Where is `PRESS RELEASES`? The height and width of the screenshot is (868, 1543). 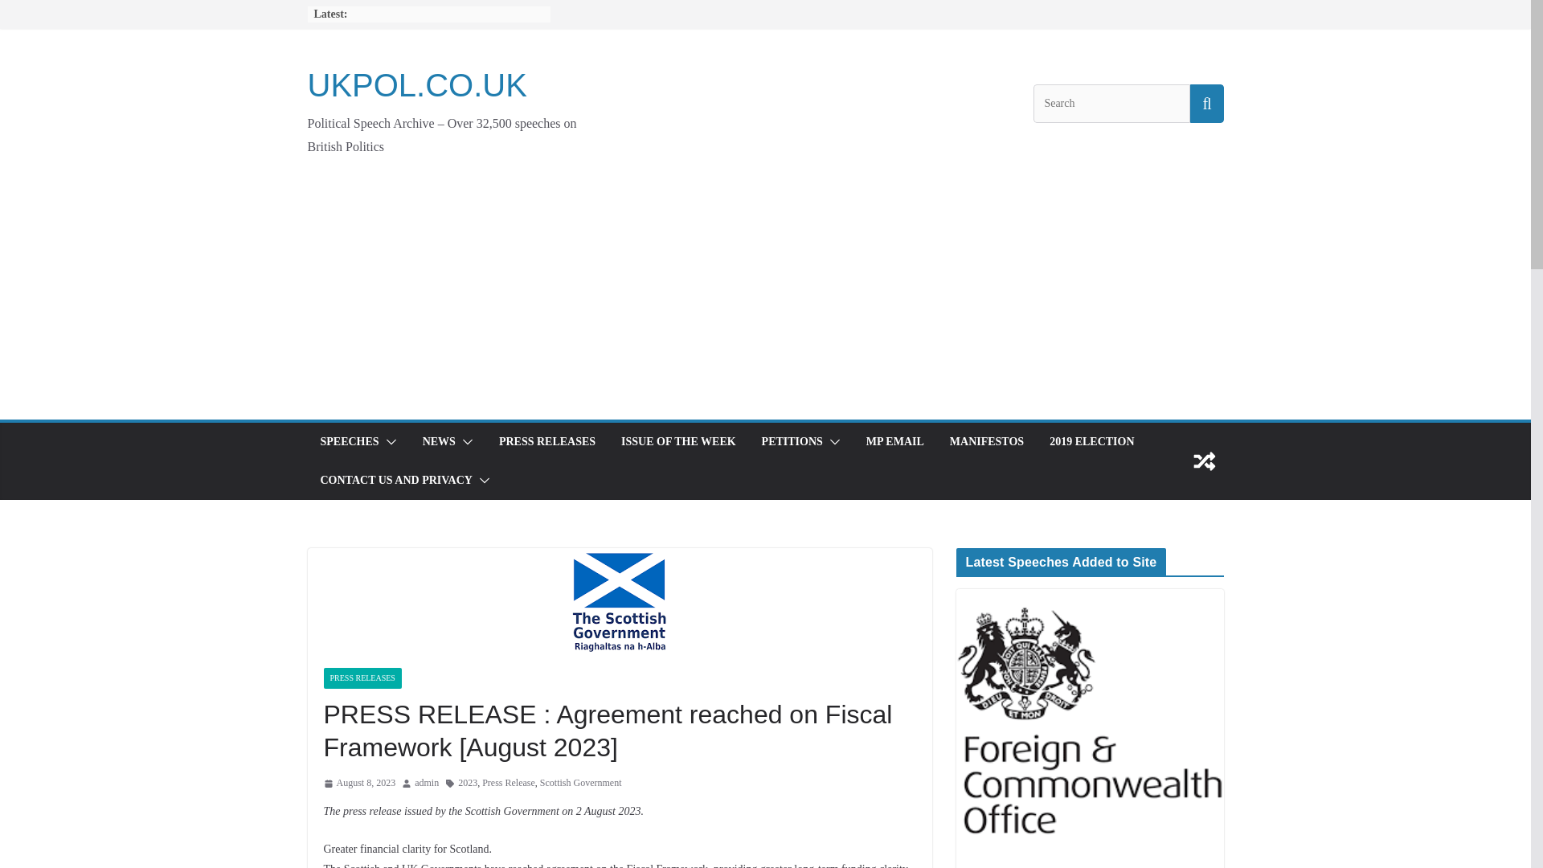
PRESS RELEASES is located at coordinates (546, 441).